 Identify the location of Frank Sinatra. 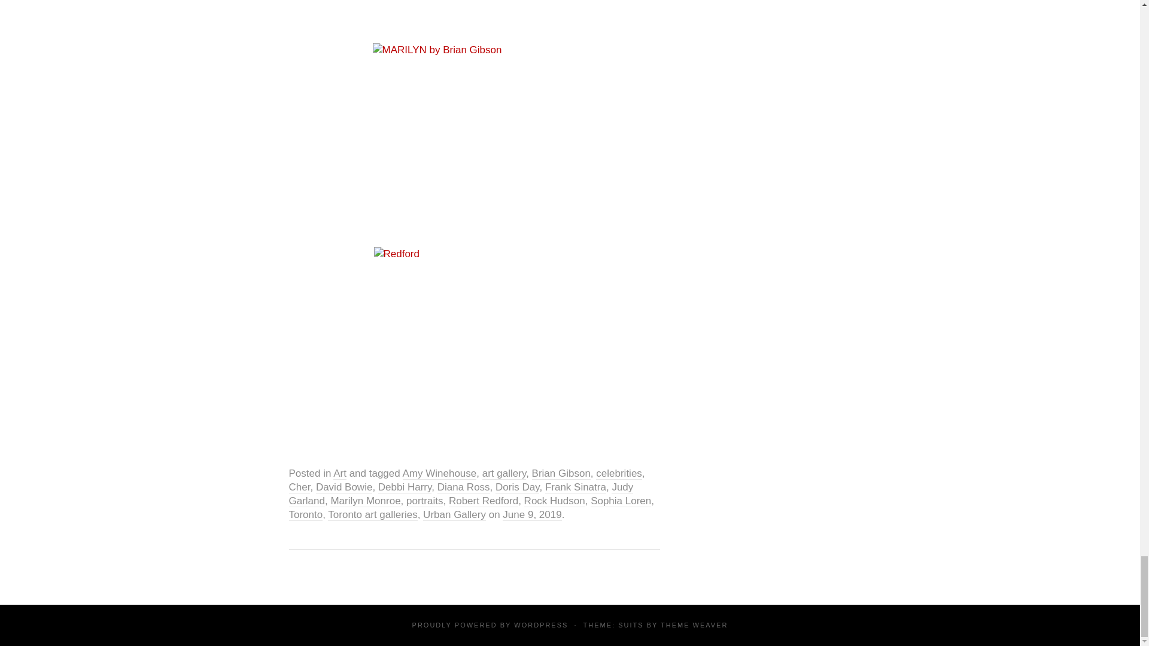
(576, 487).